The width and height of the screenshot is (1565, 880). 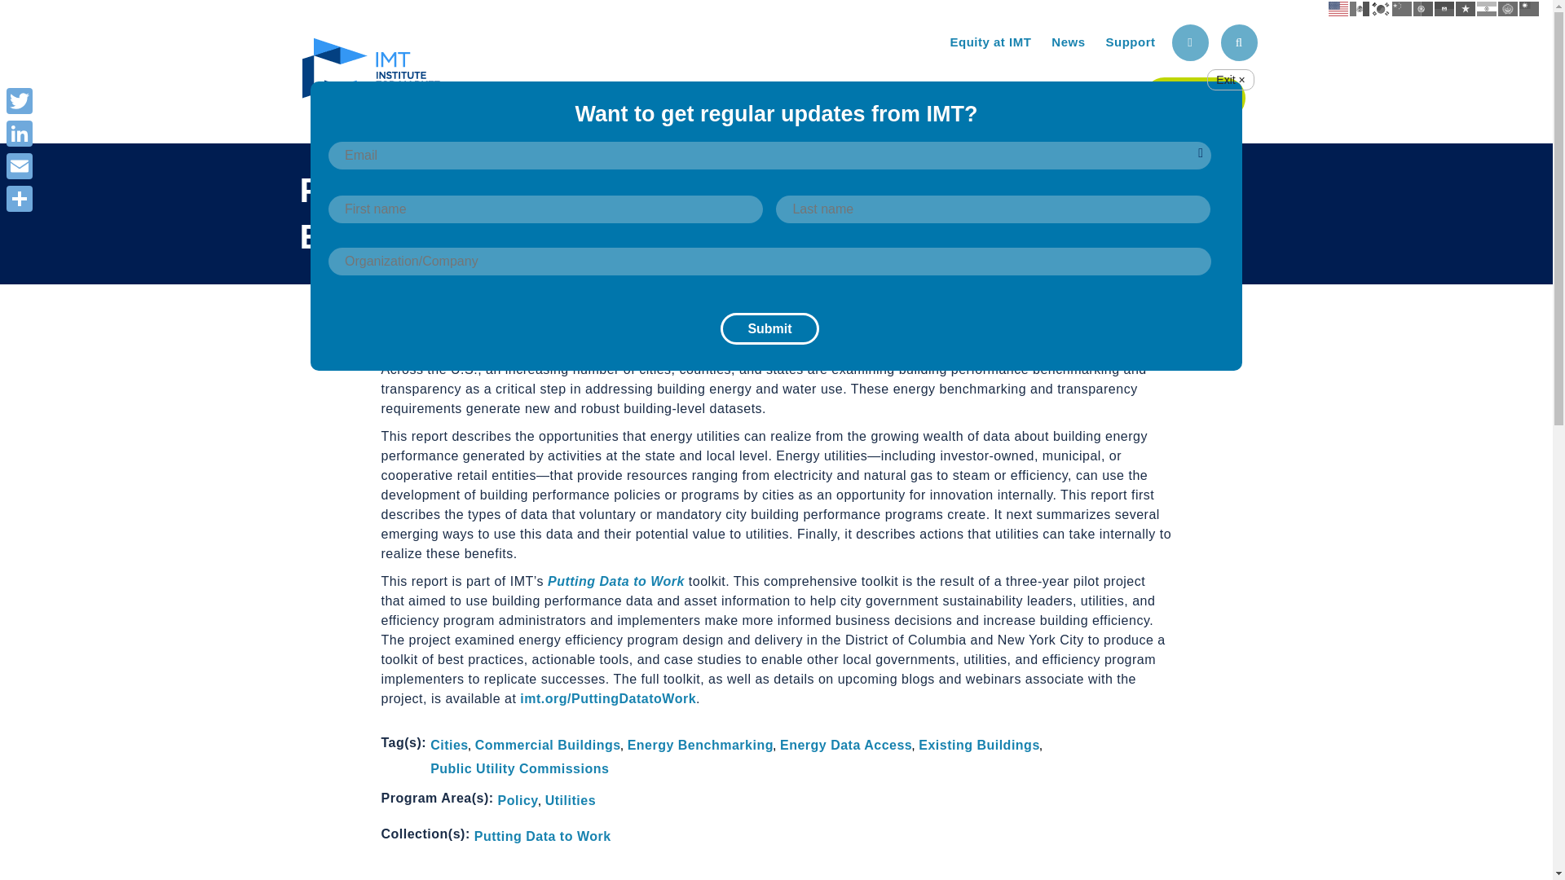 I want to click on Submit, so click(x=769, y=329).